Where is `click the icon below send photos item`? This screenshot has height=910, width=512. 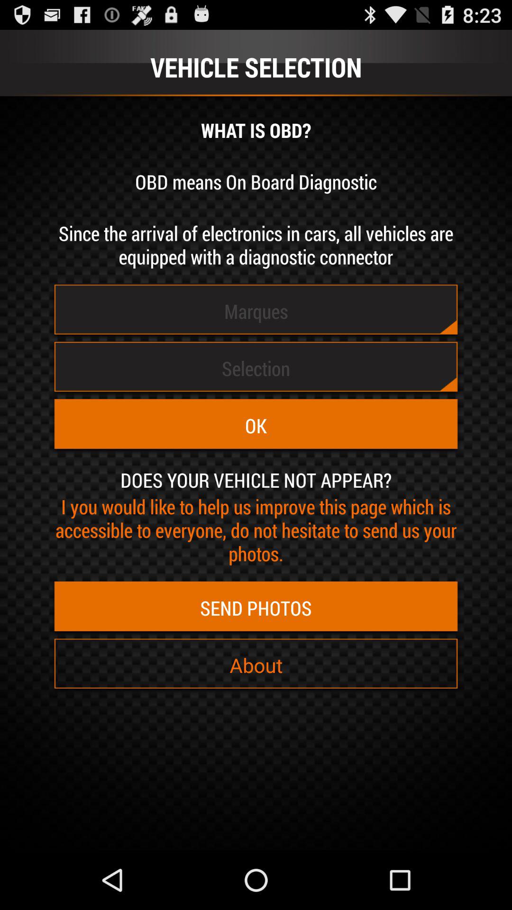 click the icon below send photos item is located at coordinates (256, 665).